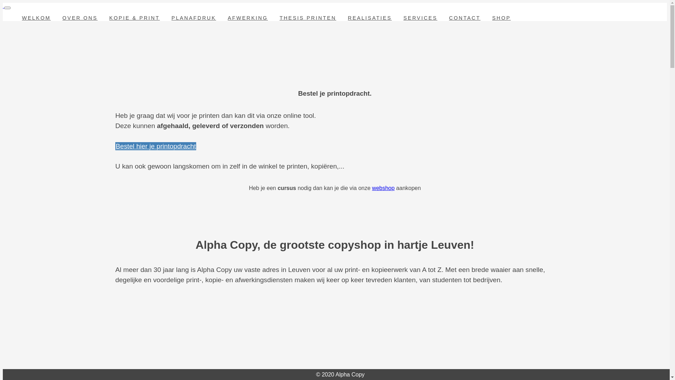  I want to click on Bestel hier je printopdracht, so click(156, 146).